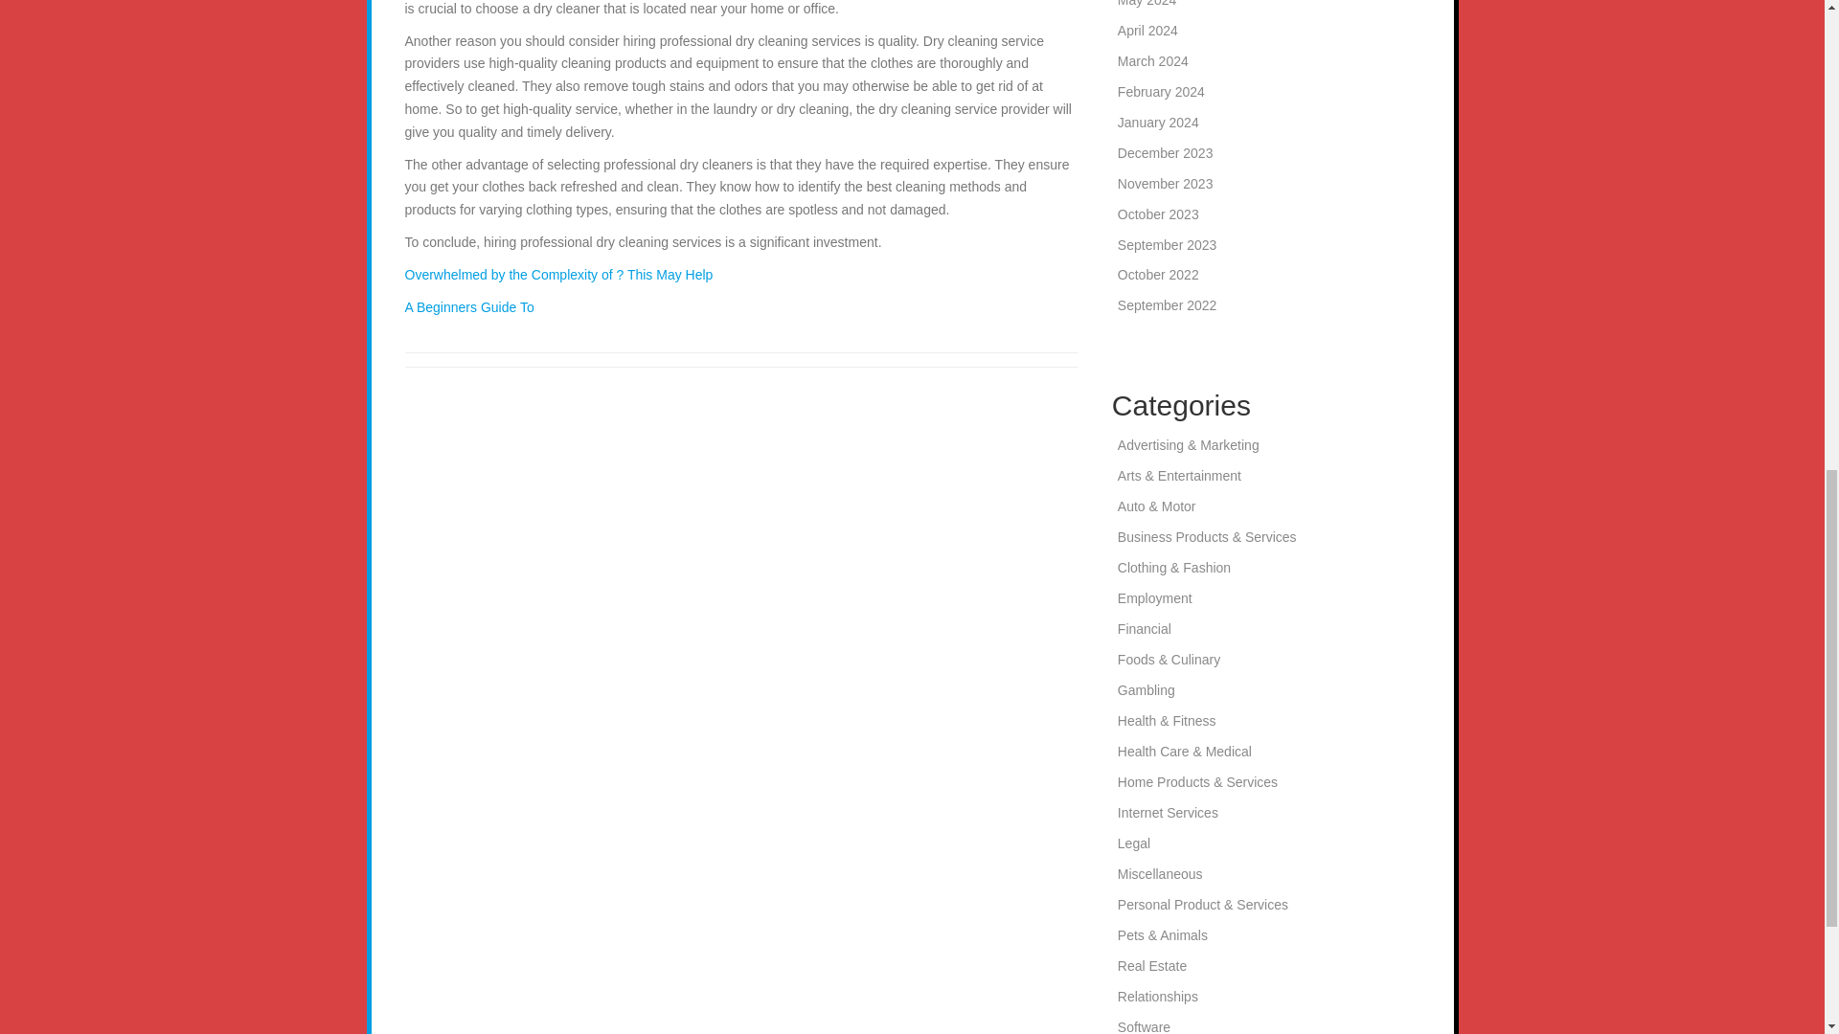 The image size is (1839, 1034). What do you see at coordinates (1146, 689) in the screenshot?
I see `Gambling` at bounding box center [1146, 689].